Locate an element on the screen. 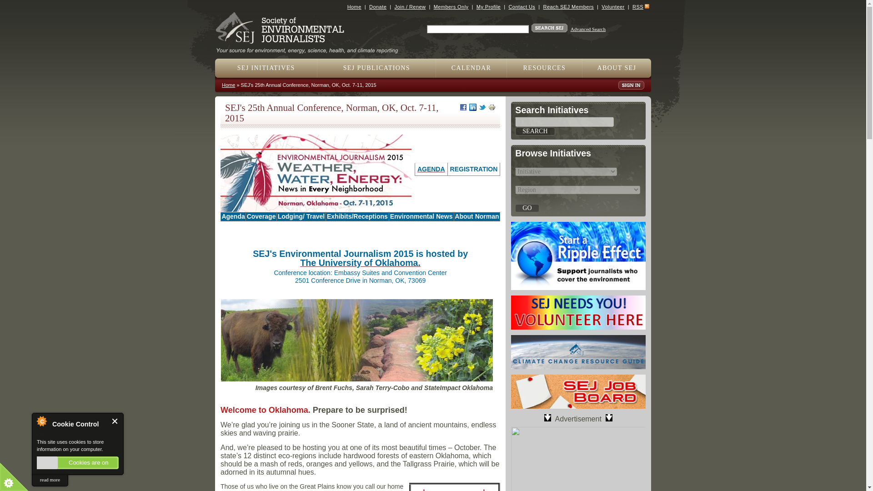  Donate is located at coordinates (378, 6).